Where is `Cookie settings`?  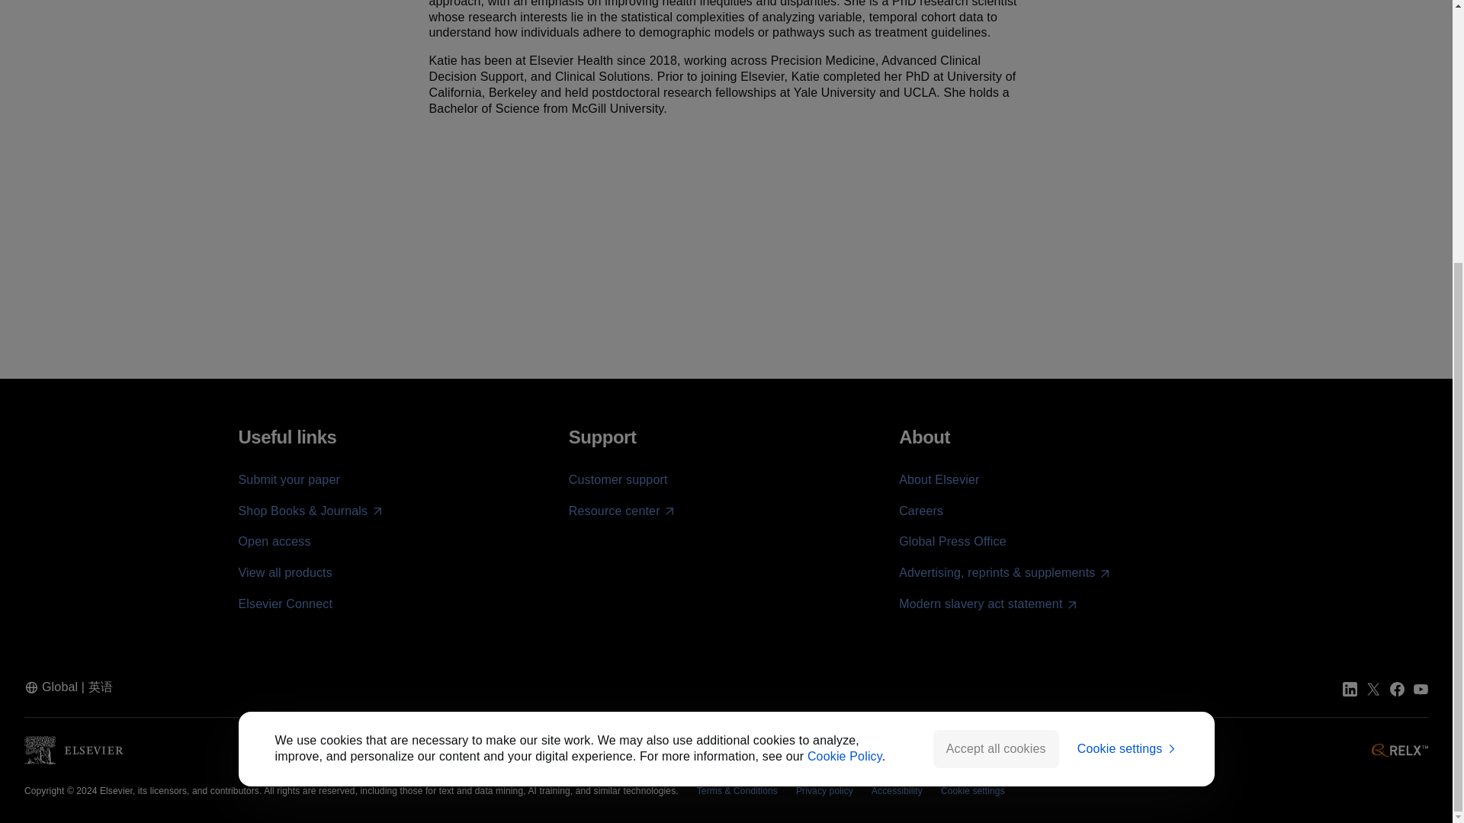 Cookie settings is located at coordinates (1128, 373).